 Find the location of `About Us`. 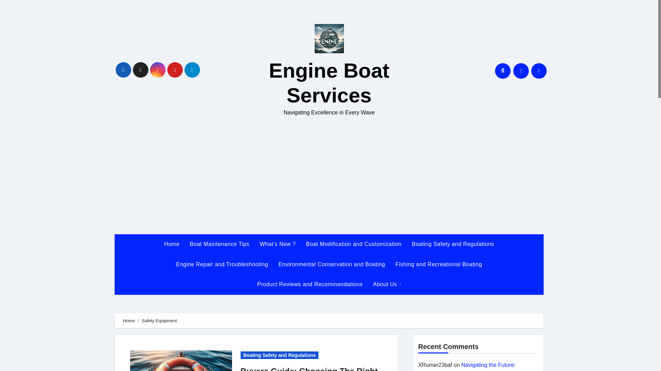

About Us is located at coordinates (387, 284).